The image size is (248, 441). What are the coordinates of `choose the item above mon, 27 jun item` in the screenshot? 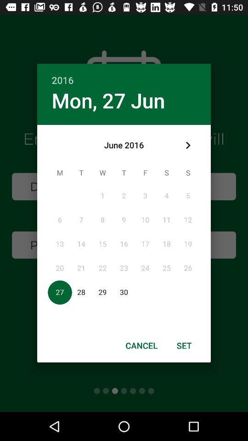 It's located at (124, 75).